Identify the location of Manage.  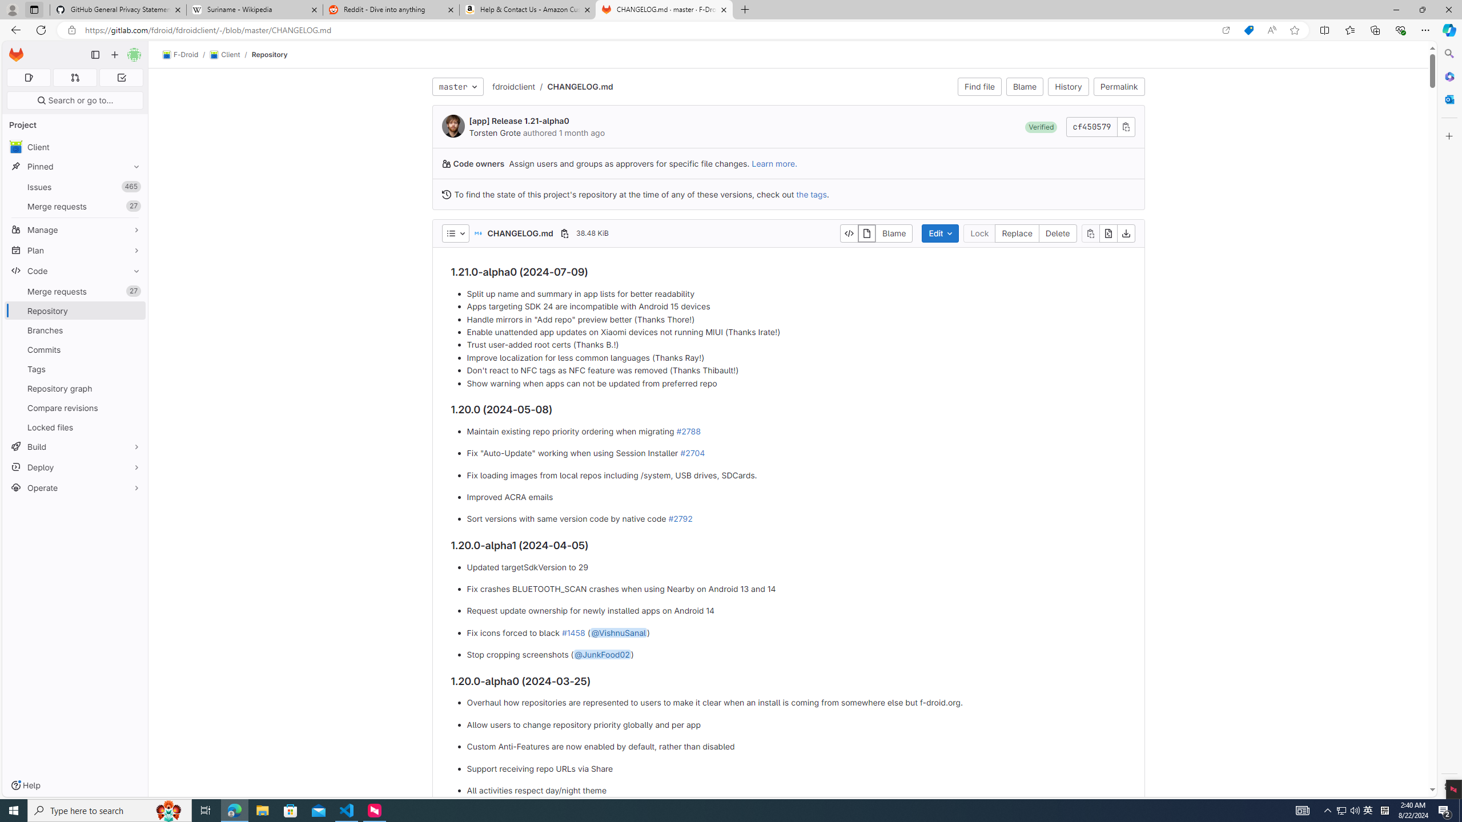
(75, 229).